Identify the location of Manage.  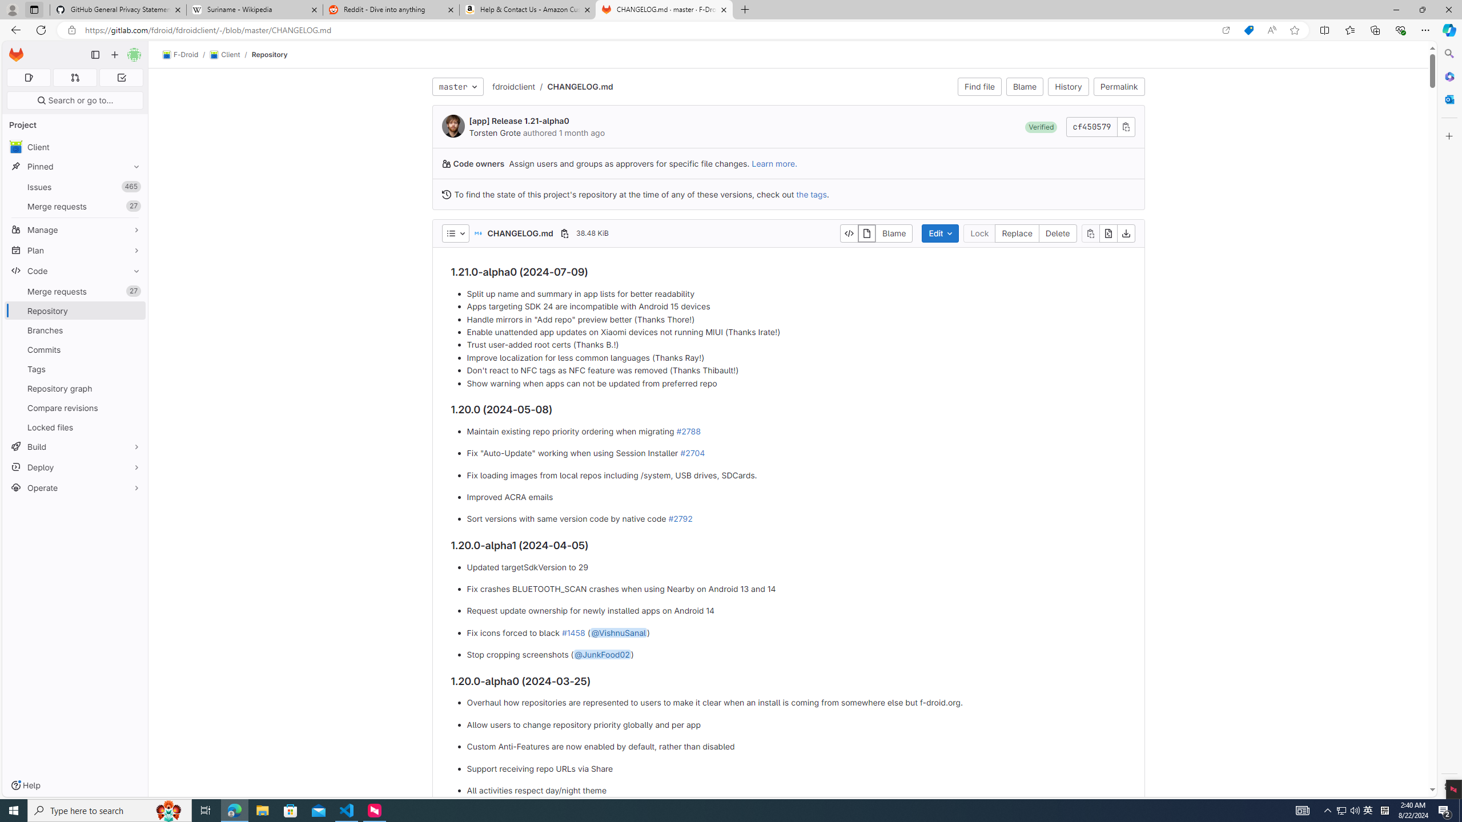
(75, 229).